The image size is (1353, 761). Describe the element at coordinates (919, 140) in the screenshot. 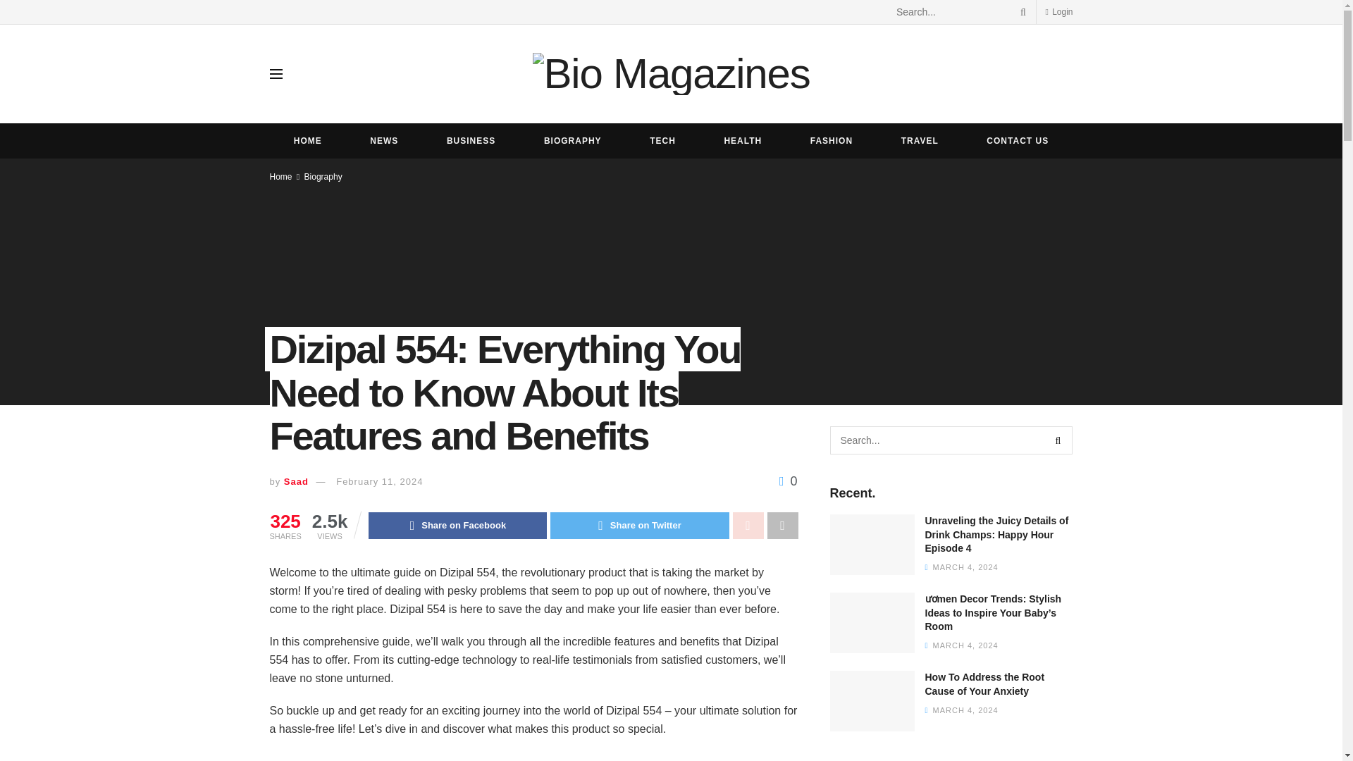

I see `TRAVEL` at that location.